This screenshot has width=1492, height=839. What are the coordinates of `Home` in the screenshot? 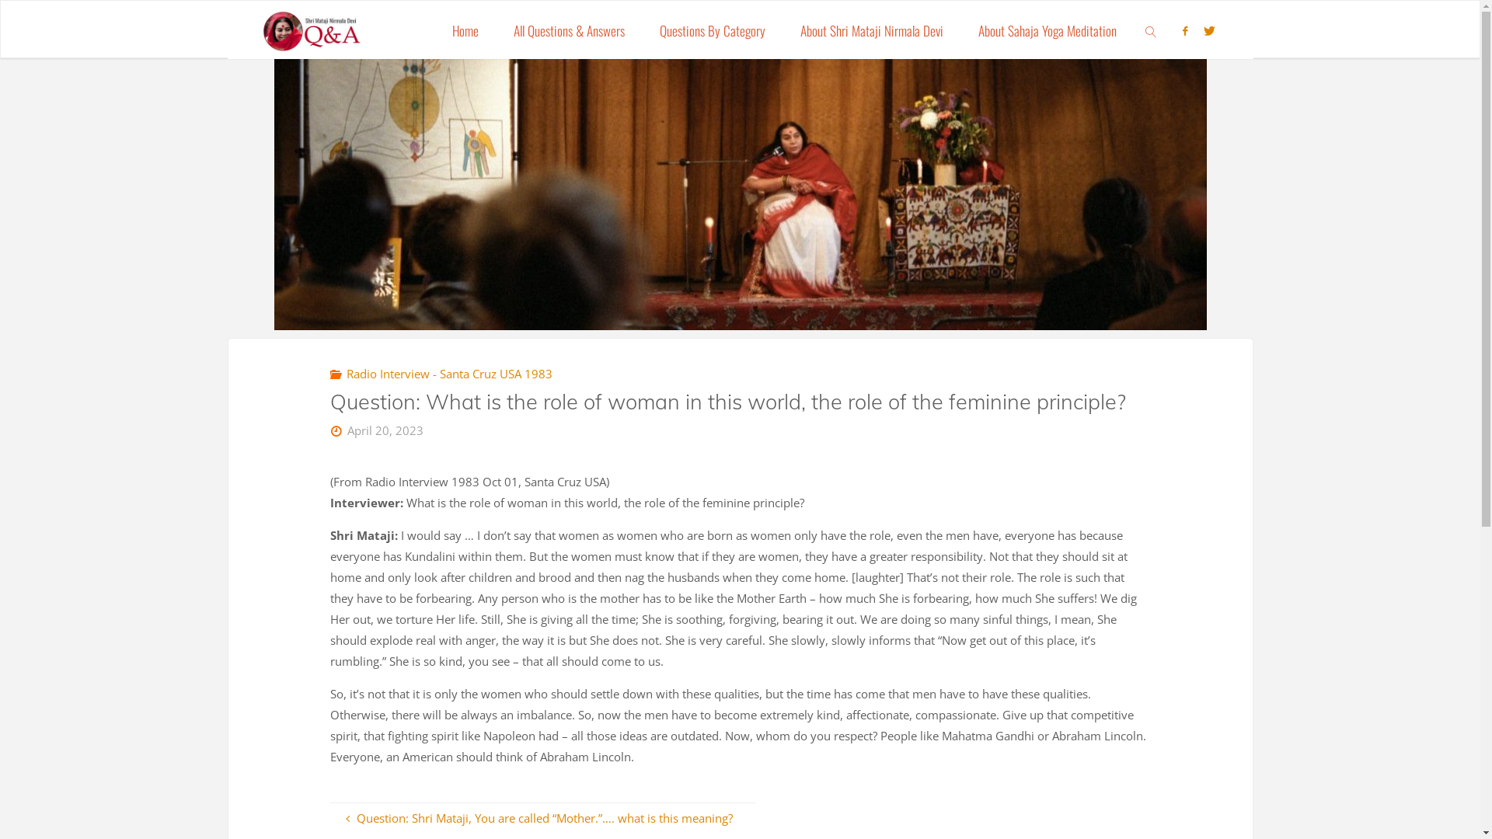 It's located at (466, 30).